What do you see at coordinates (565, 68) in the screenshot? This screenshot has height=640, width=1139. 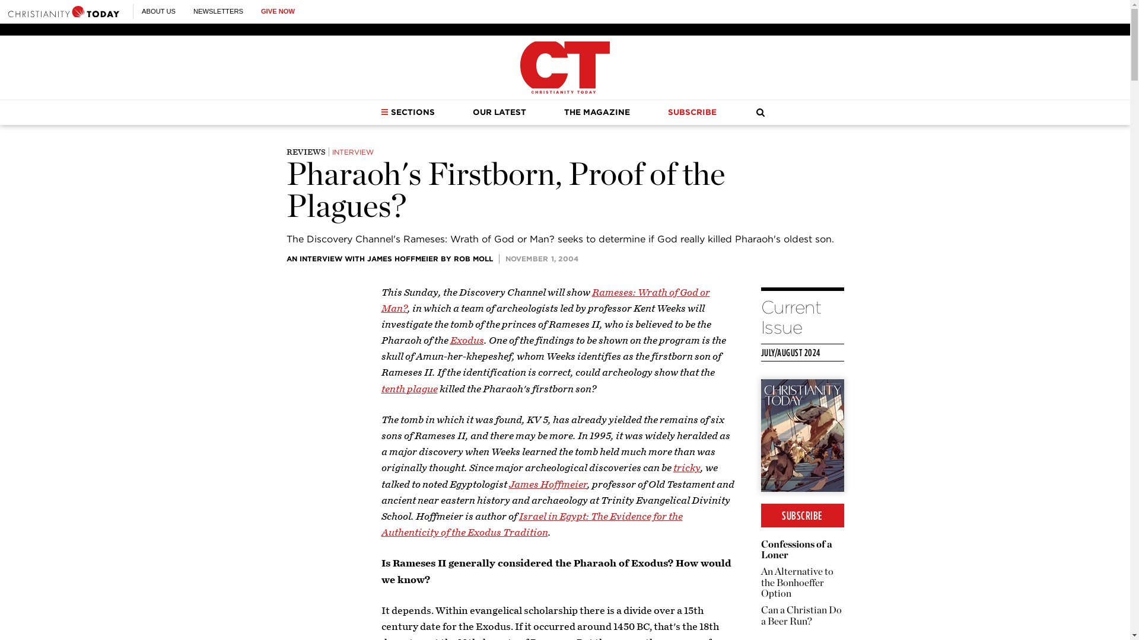 I see `Christianity Today` at bounding box center [565, 68].